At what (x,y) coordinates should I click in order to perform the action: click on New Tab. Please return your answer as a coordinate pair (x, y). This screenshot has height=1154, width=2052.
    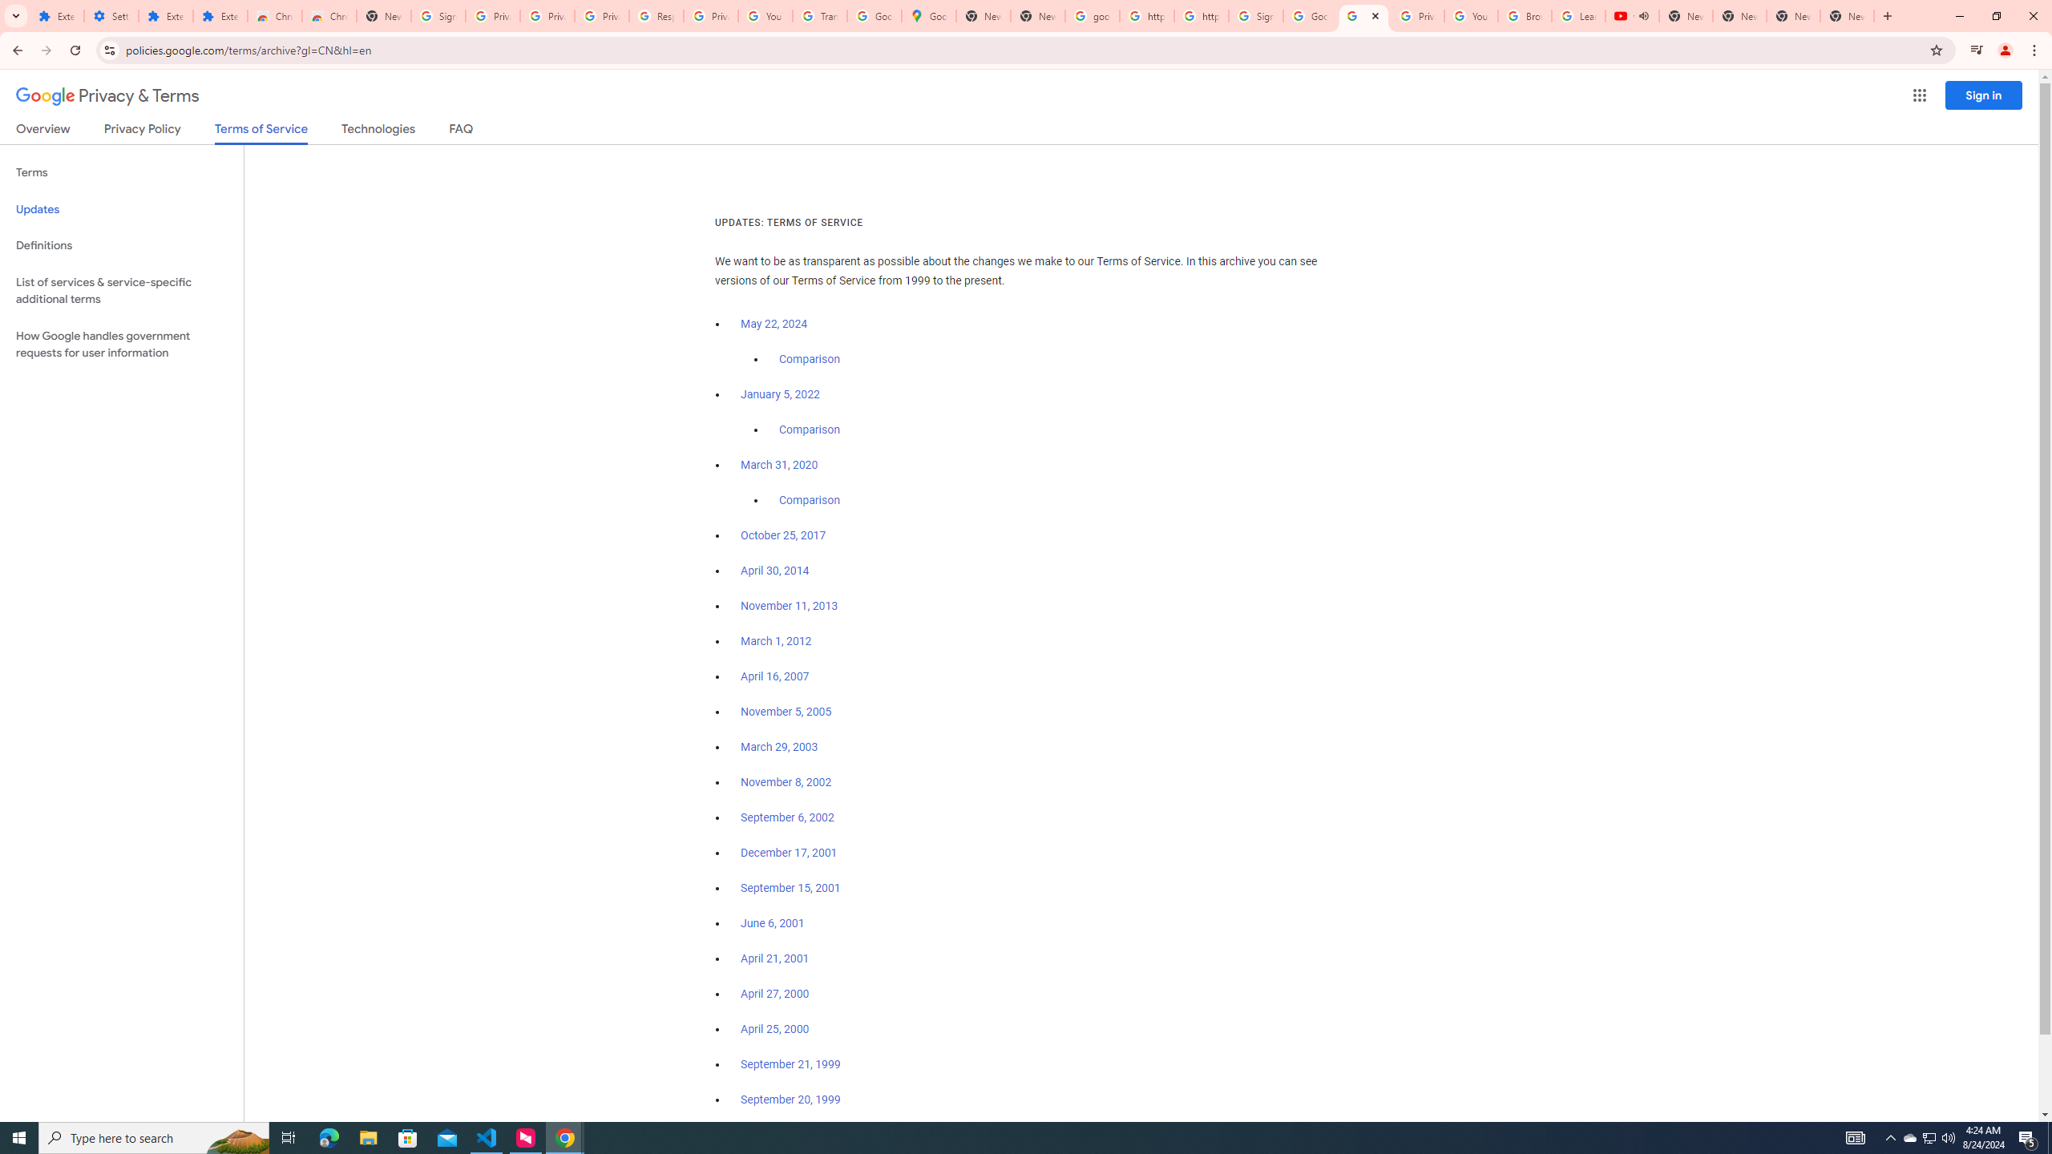
    Looking at the image, I should click on (1848, 16).